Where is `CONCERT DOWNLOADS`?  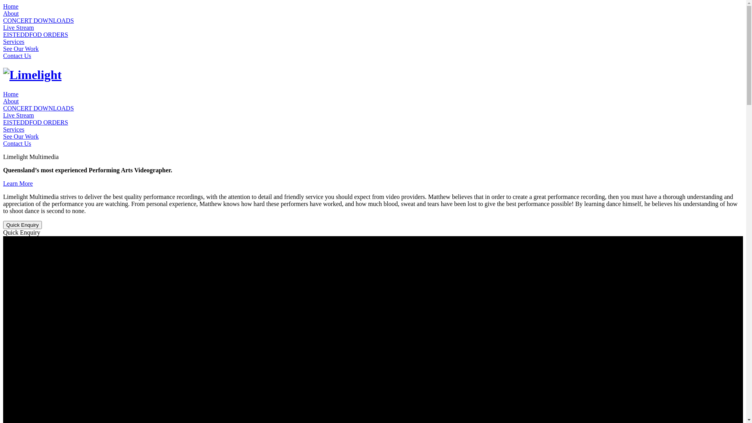 CONCERT DOWNLOADS is located at coordinates (38, 108).